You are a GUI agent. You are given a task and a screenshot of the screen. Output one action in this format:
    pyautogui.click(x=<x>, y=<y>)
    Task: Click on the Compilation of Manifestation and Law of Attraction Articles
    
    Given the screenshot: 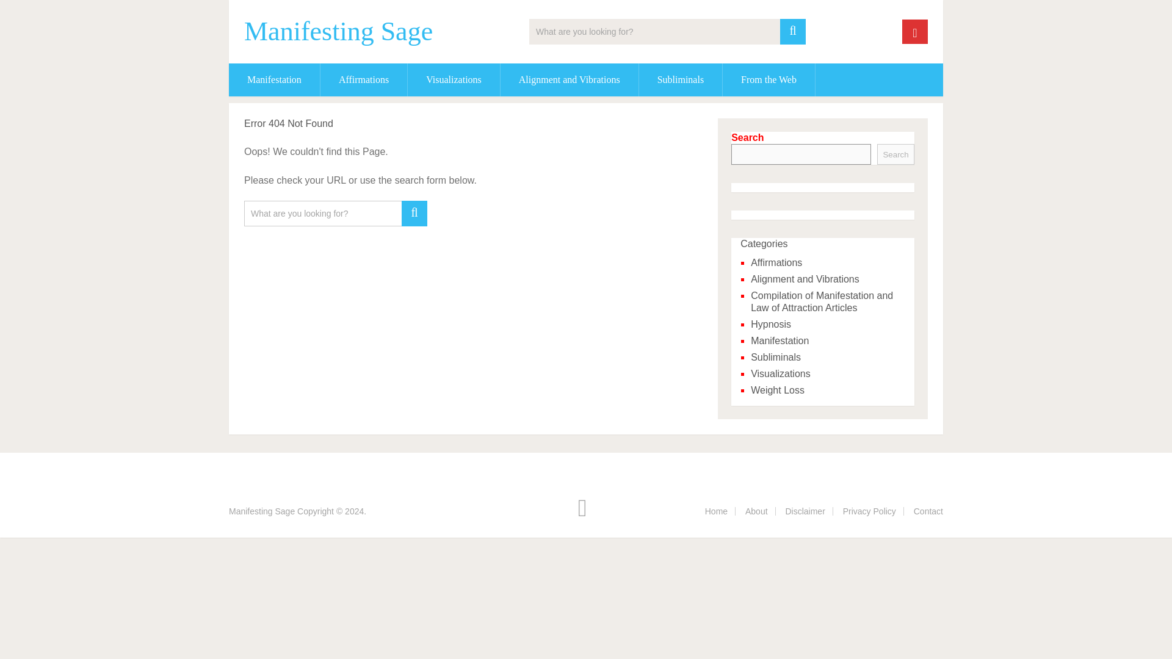 What is the action you would take?
    pyautogui.click(x=822, y=301)
    